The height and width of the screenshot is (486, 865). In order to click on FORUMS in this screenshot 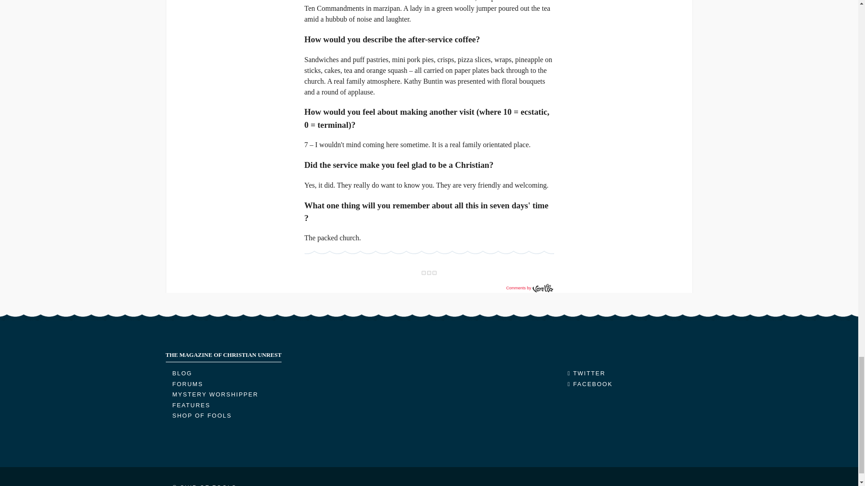, I will do `click(187, 383)`.